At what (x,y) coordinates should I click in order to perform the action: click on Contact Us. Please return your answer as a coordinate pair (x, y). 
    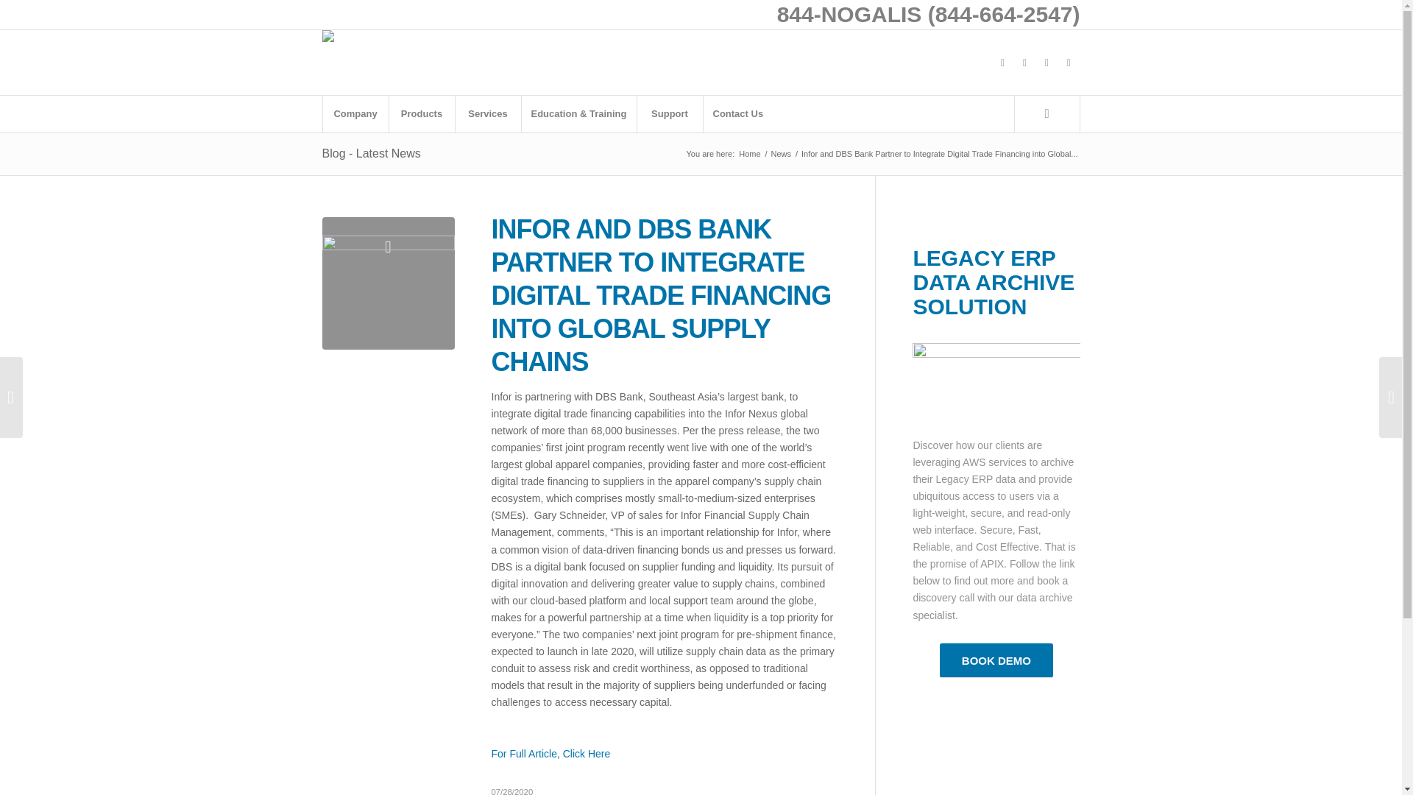
    Looking at the image, I should click on (737, 113).